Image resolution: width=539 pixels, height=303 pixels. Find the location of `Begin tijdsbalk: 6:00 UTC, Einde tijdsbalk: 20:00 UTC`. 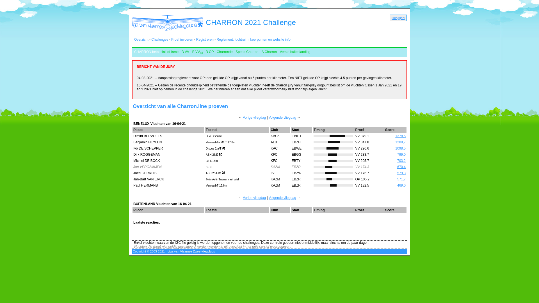

Begin tijdsbalk: 6:00 UTC, Einde tijdsbalk: 20:00 UTC is located at coordinates (333, 142).